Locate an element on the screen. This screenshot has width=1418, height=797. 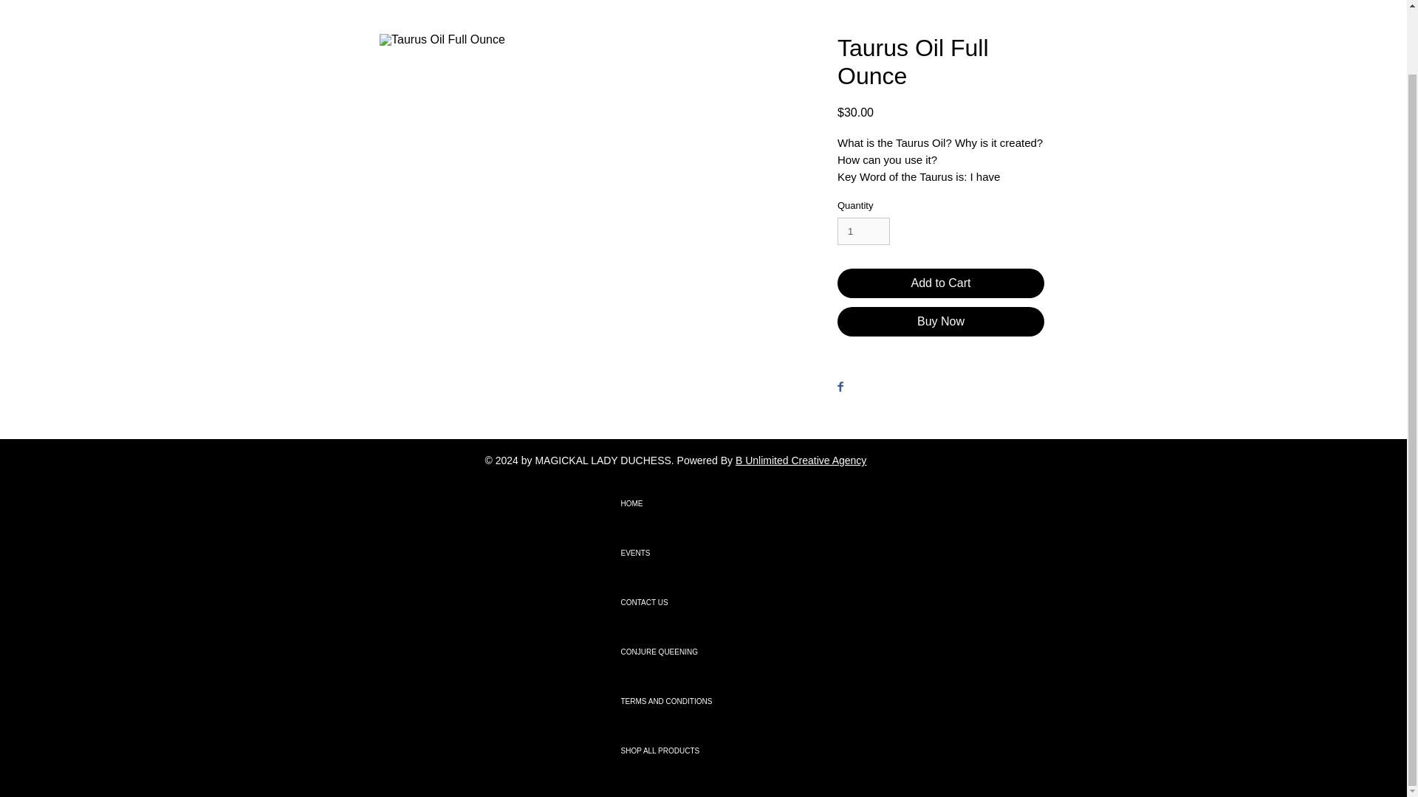
B Unlimited Creative Agency is located at coordinates (801, 460).